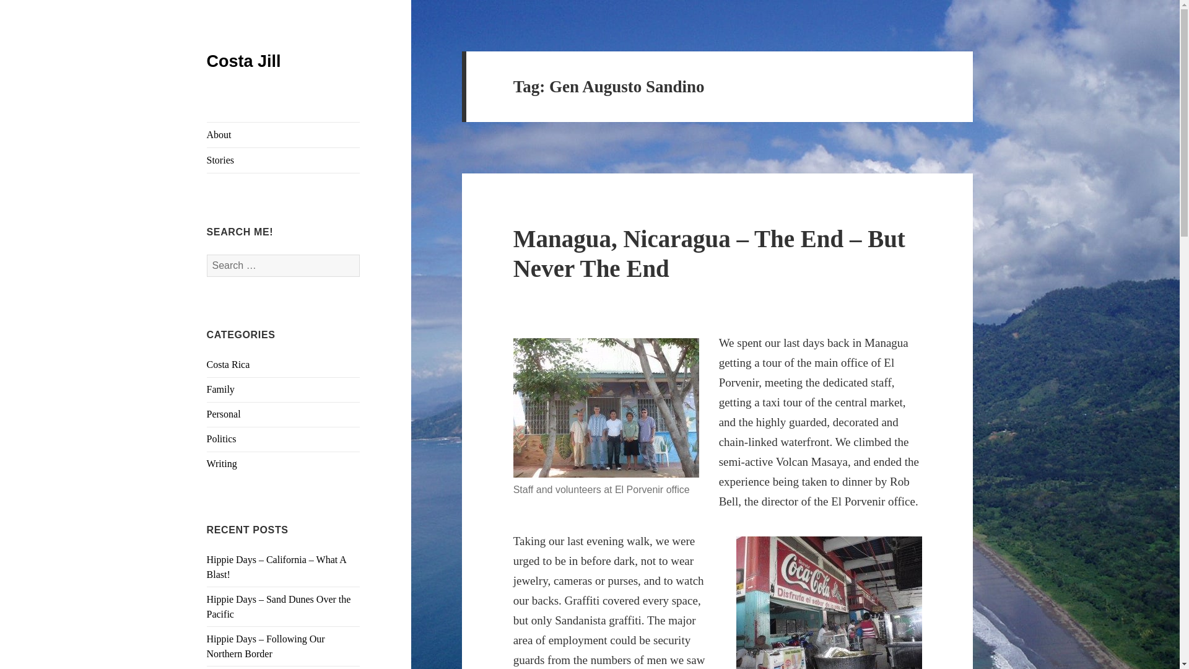  Describe the element at coordinates (222, 439) in the screenshot. I see `Politics` at that location.